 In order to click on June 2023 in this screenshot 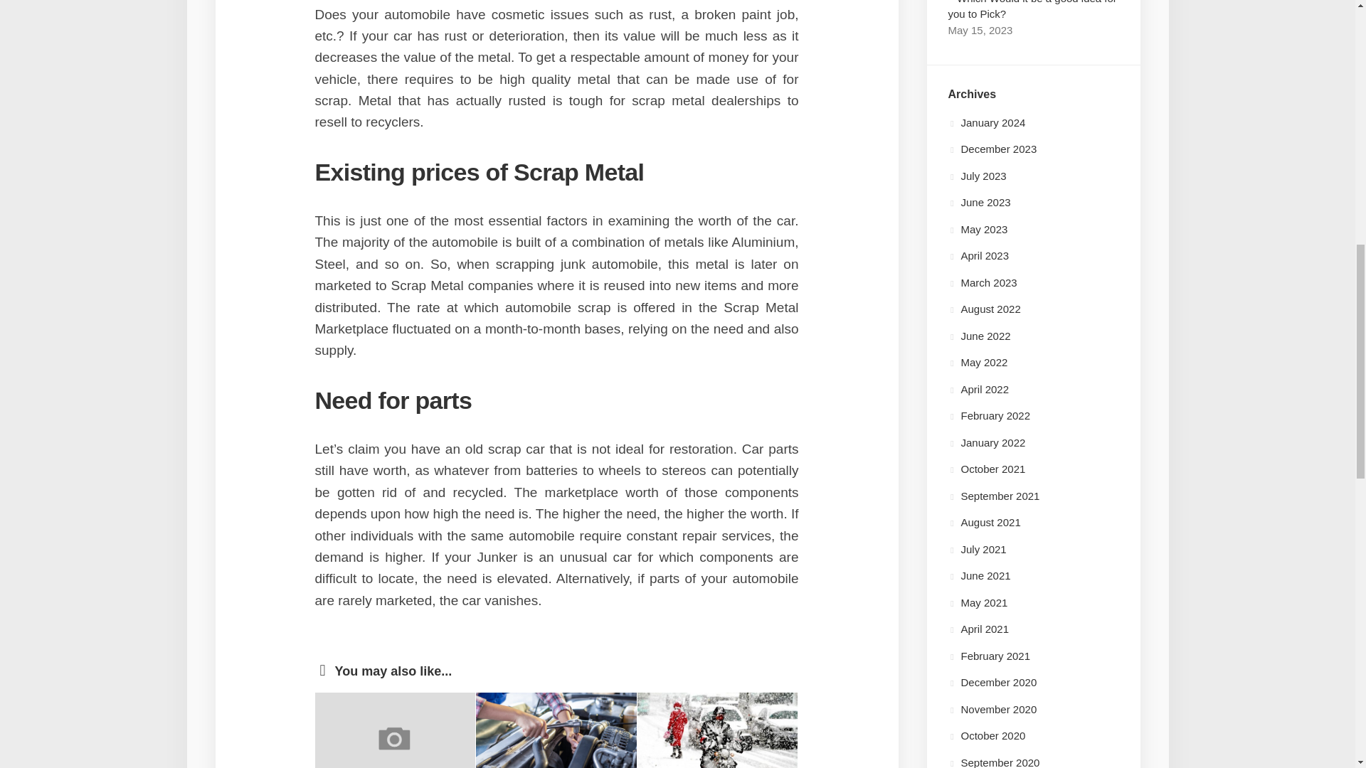, I will do `click(979, 202)`.